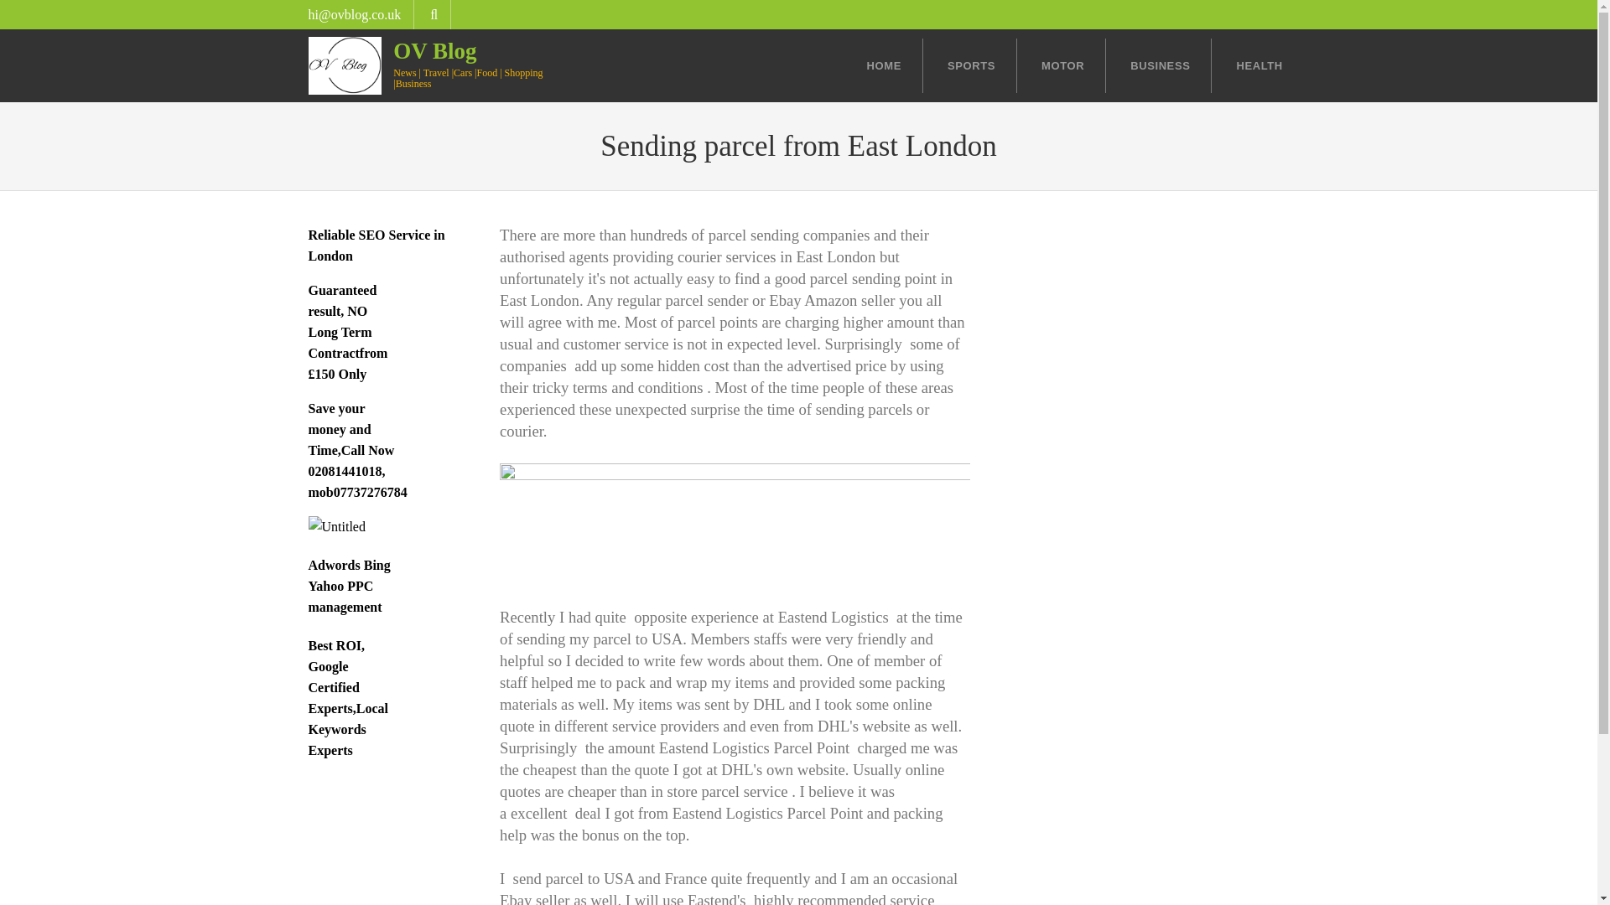 The image size is (1610, 905). I want to click on SPORTS, so click(972, 65).